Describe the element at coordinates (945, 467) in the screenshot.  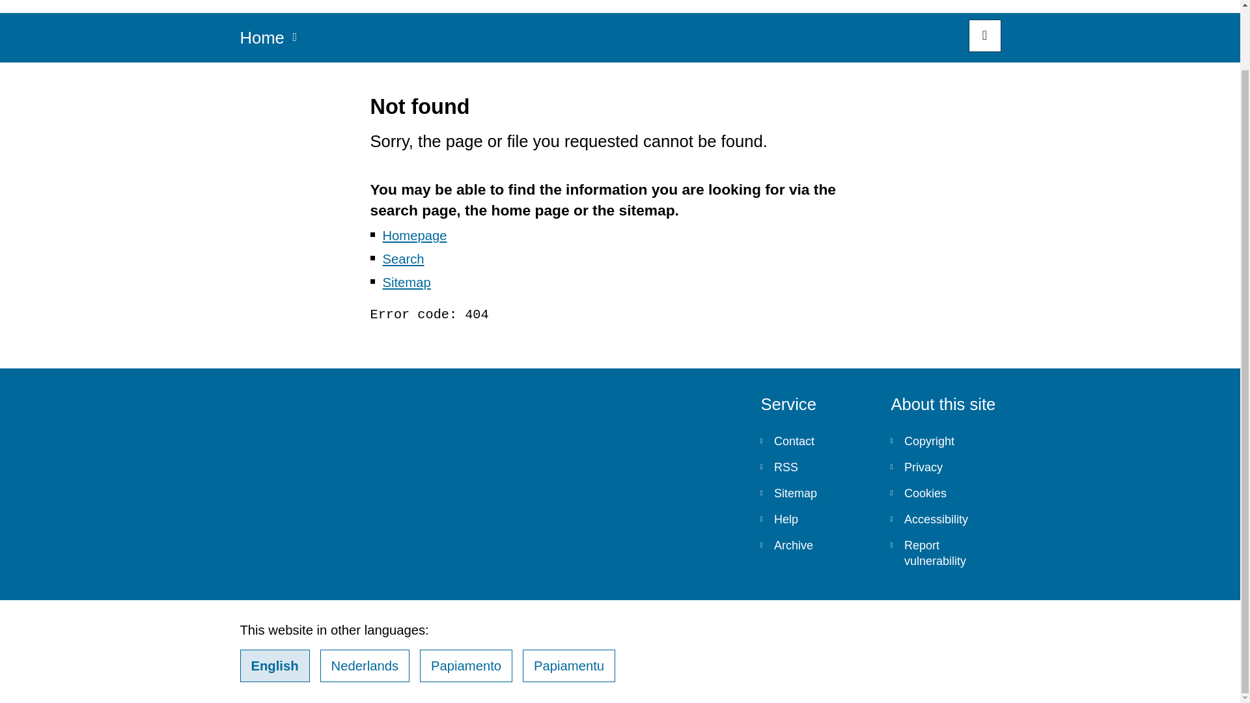
I see `Privacy` at that location.